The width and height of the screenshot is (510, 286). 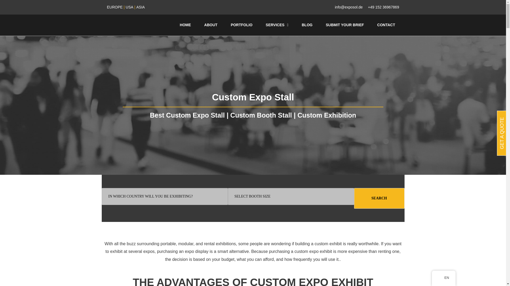 What do you see at coordinates (386, 25) in the screenshot?
I see `CONTACT` at bounding box center [386, 25].